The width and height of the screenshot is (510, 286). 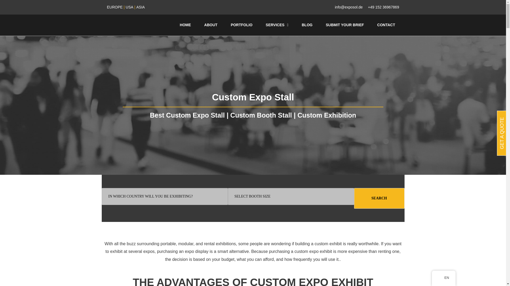 What do you see at coordinates (386, 25) in the screenshot?
I see `CONTACT` at bounding box center [386, 25].